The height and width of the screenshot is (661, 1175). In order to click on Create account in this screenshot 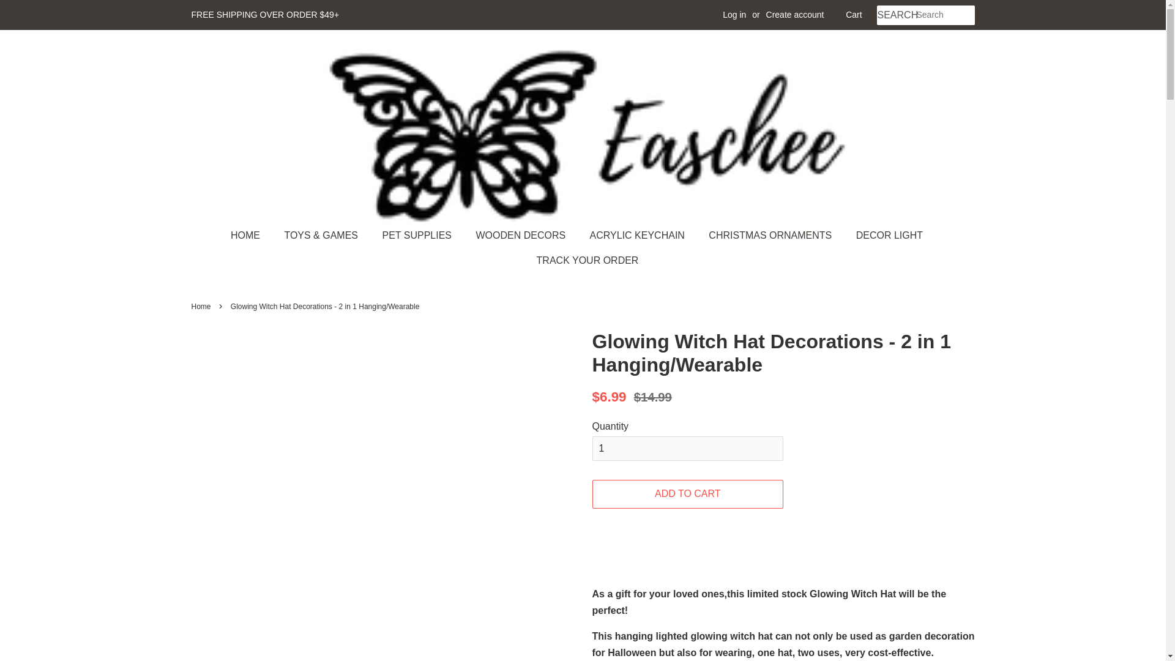, I will do `click(795, 15)`.